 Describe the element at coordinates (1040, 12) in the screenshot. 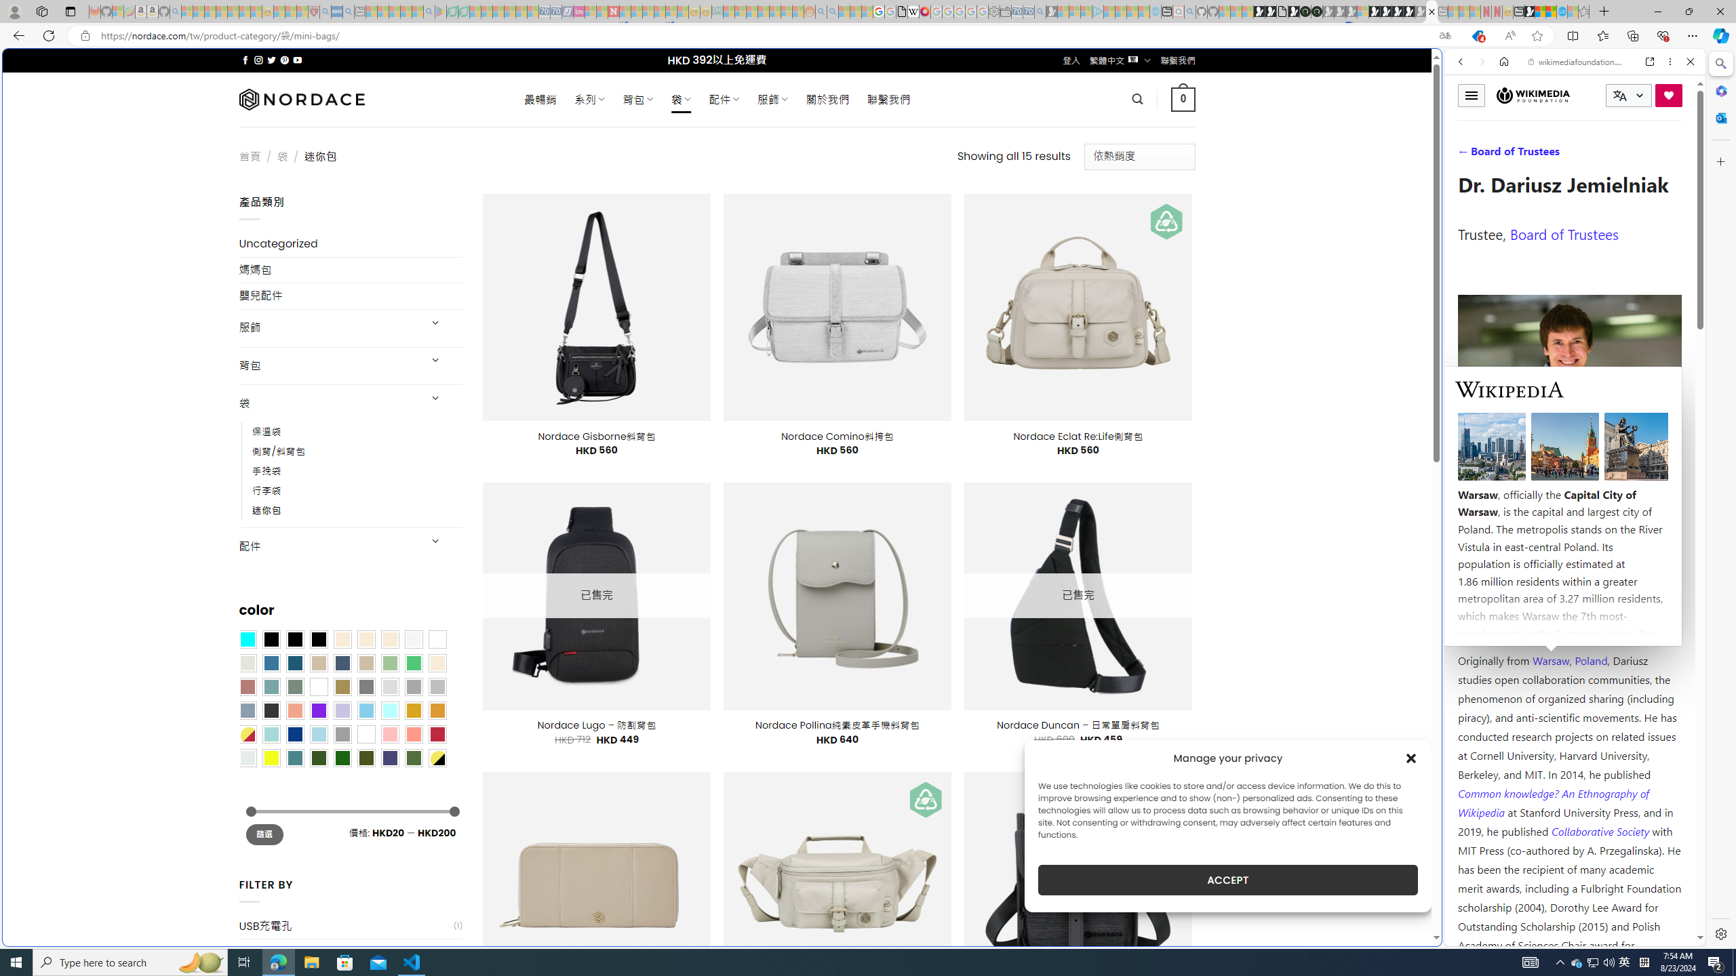

I see `Bing Real Estate - Home sales and rental listings - Sleeping` at that location.